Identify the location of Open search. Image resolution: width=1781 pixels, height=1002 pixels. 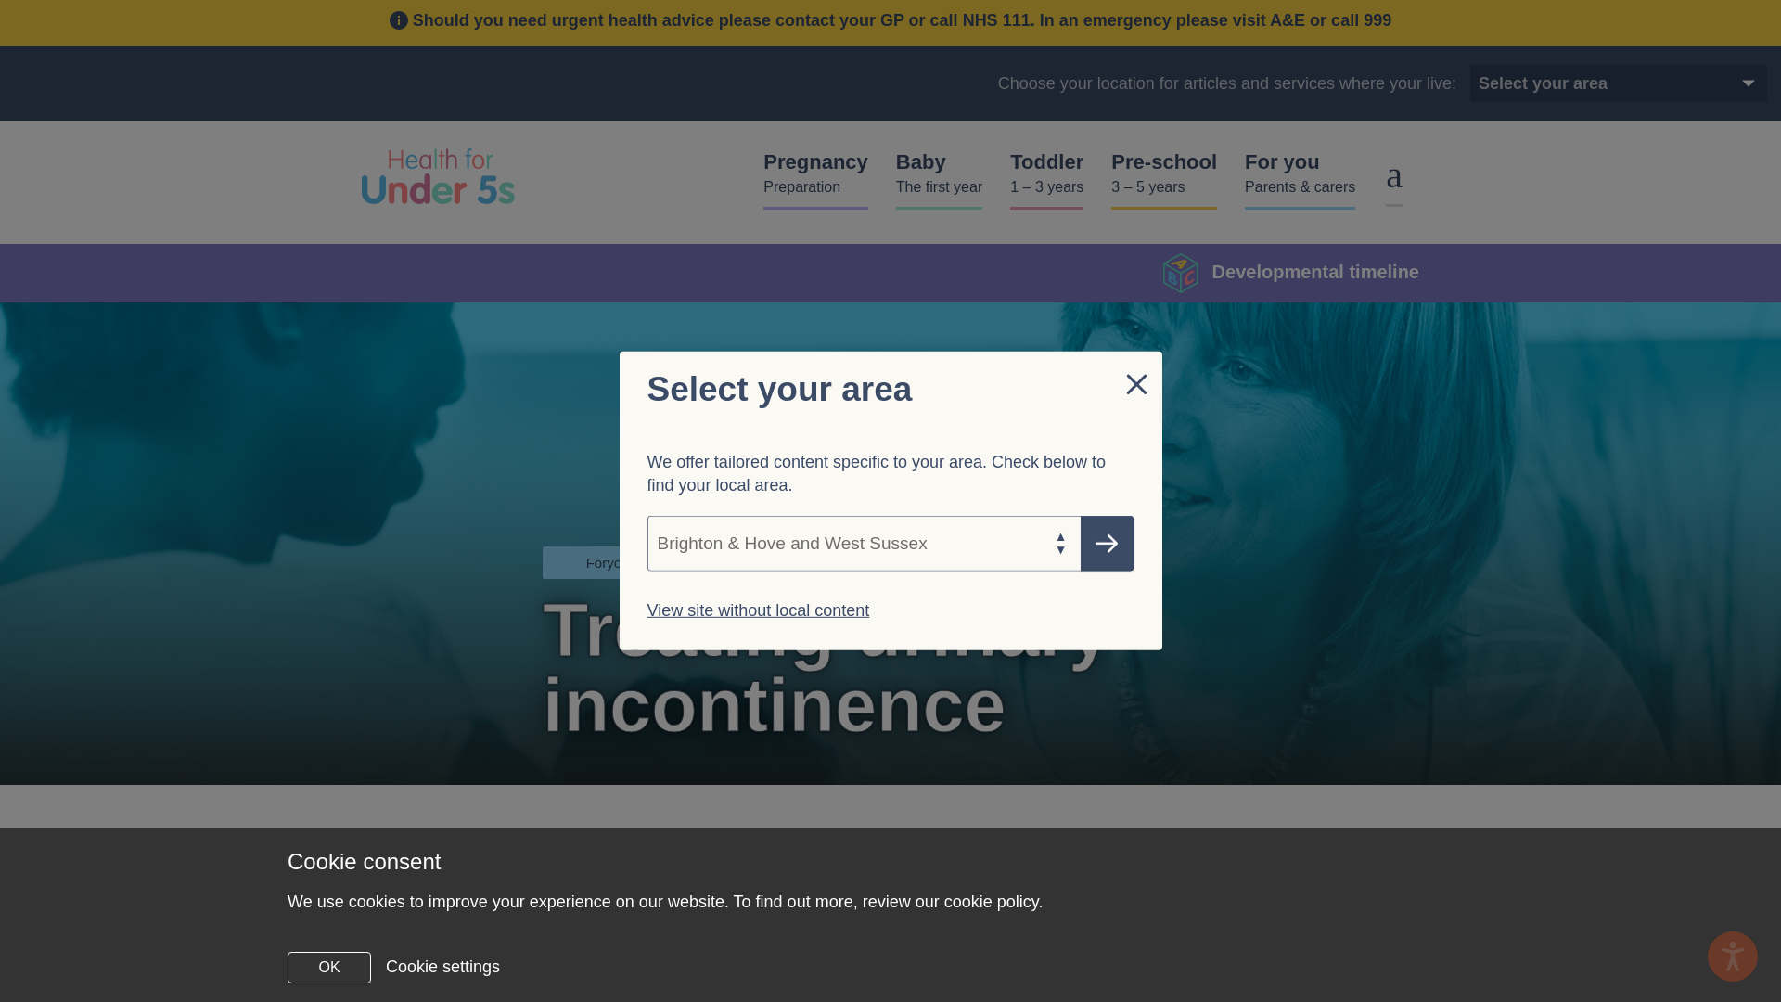
(1291, 273).